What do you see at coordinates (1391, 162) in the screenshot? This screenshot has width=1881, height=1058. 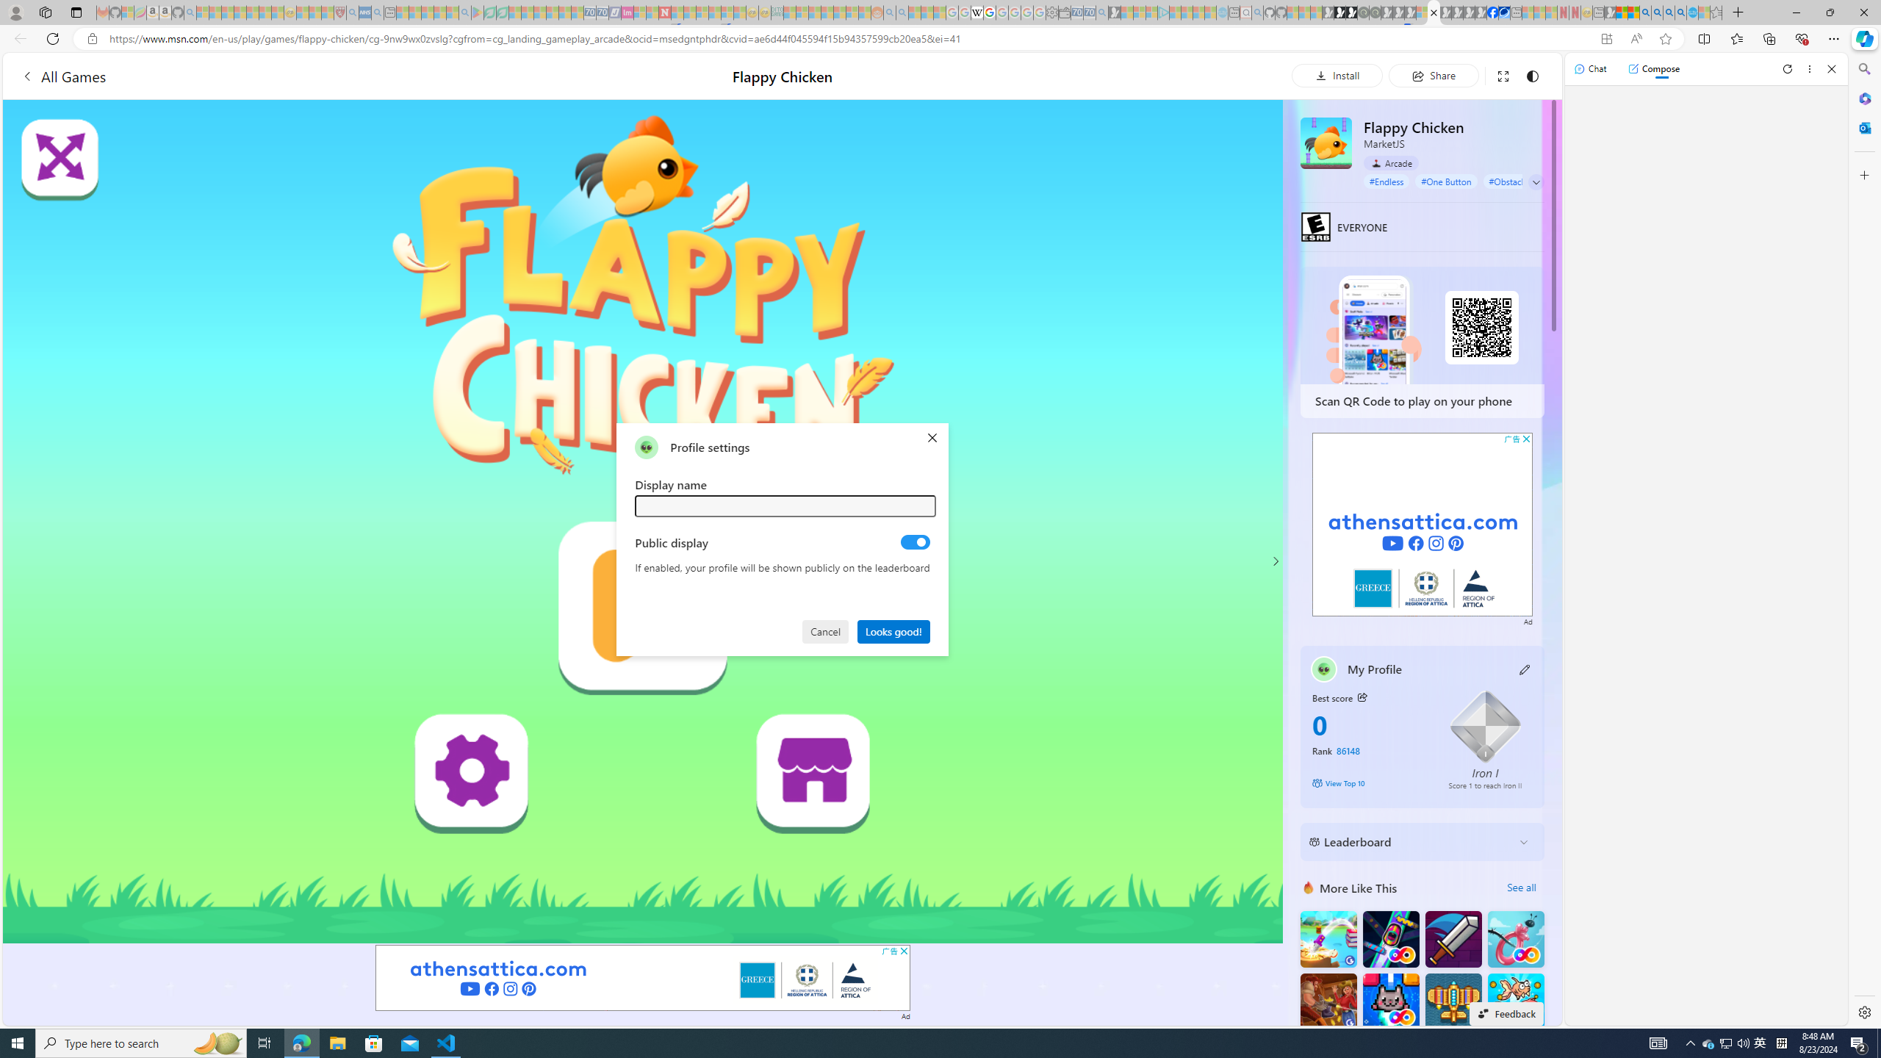 I see `Arcade` at bounding box center [1391, 162].